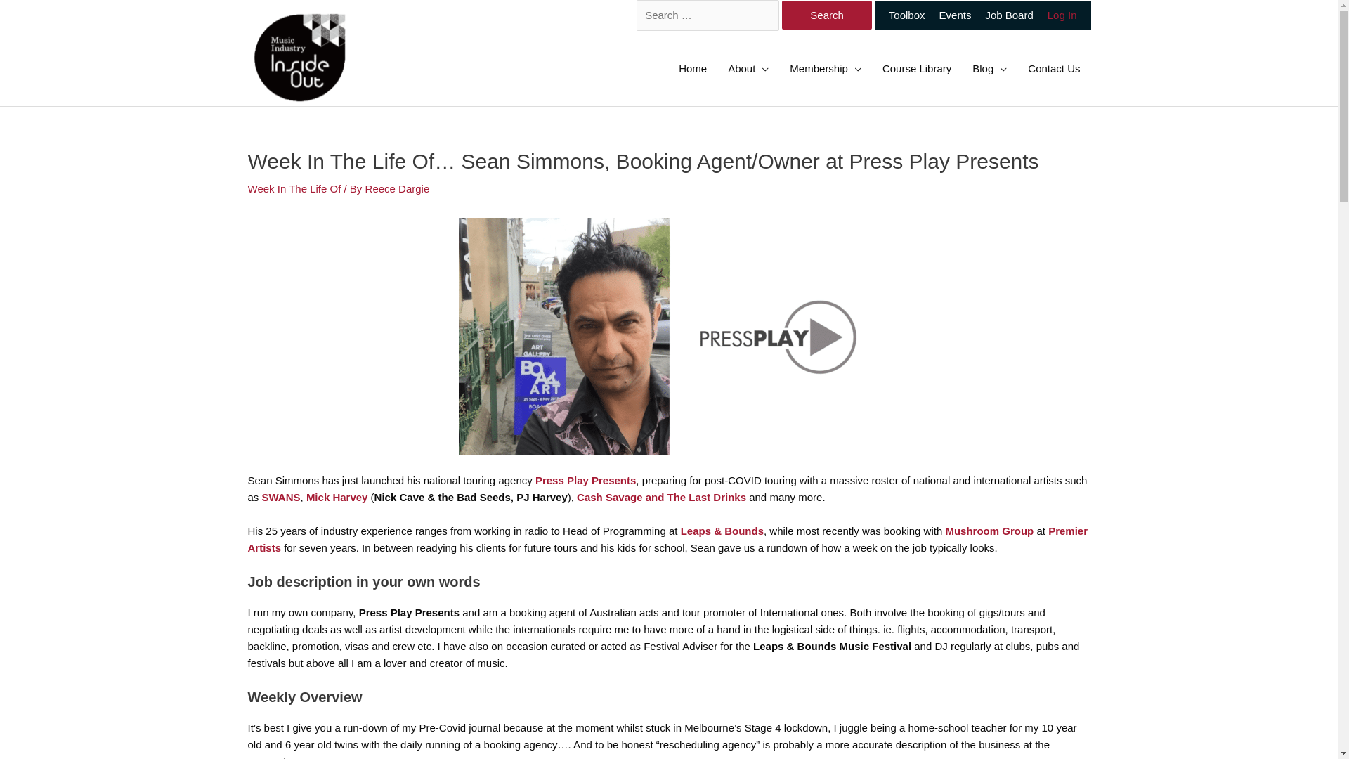  I want to click on Job Board, so click(1009, 15).